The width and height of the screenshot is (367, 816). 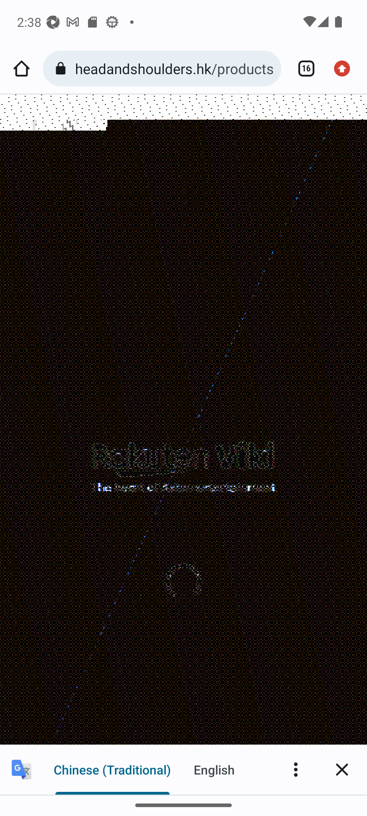 What do you see at coordinates (342, 769) in the screenshot?
I see `Close` at bounding box center [342, 769].